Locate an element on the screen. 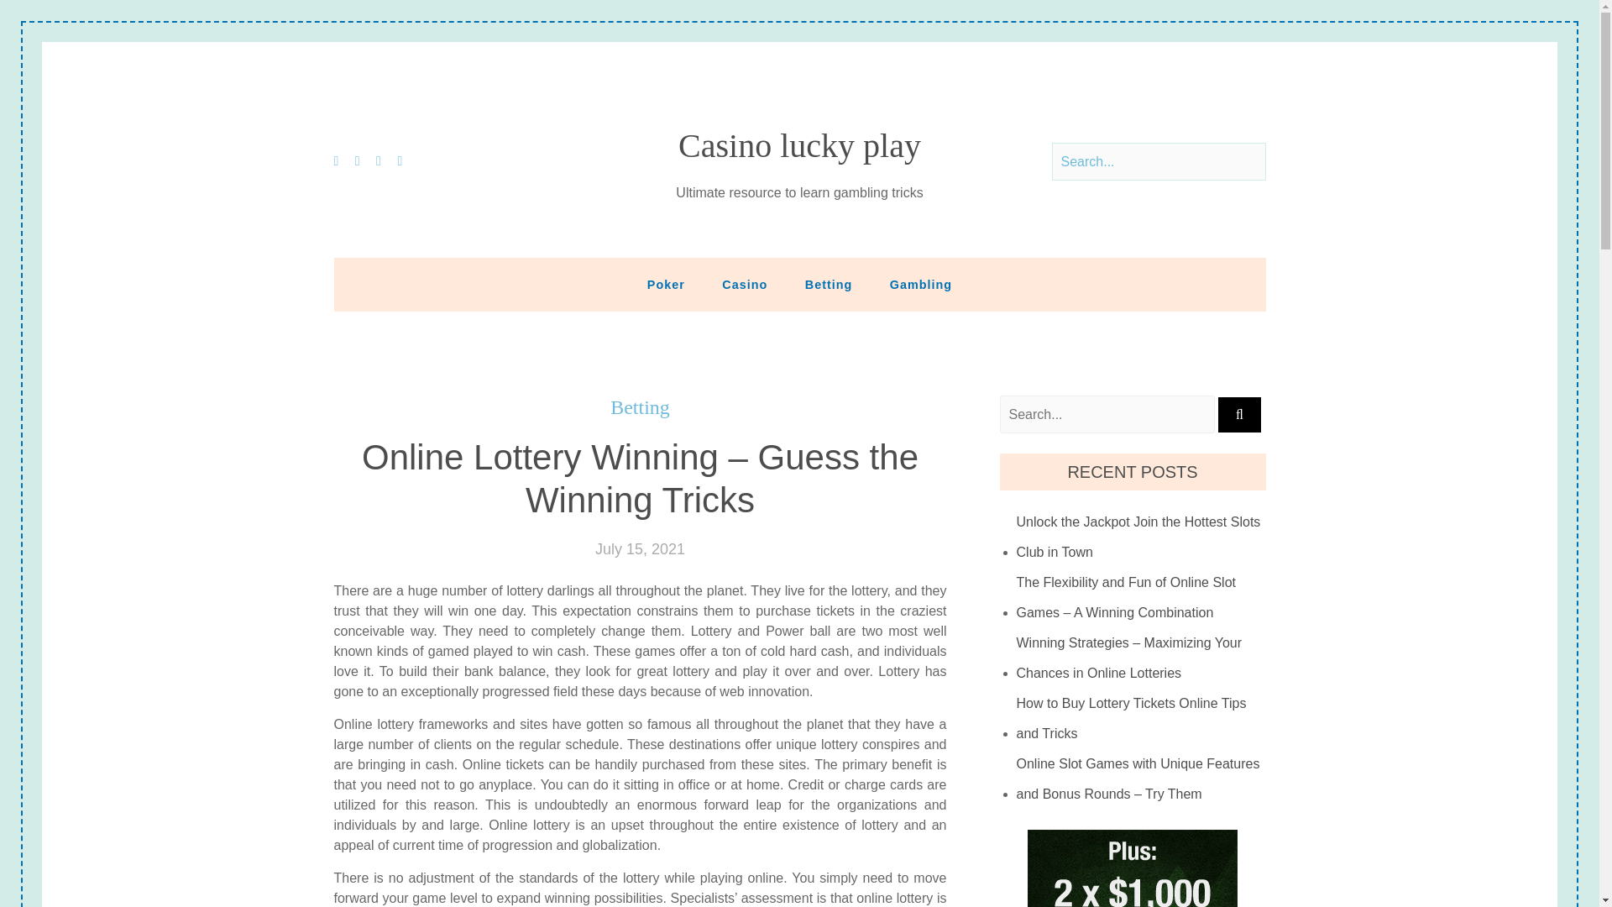 This screenshot has width=1612, height=907. Betting is located at coordinates (829, 284).